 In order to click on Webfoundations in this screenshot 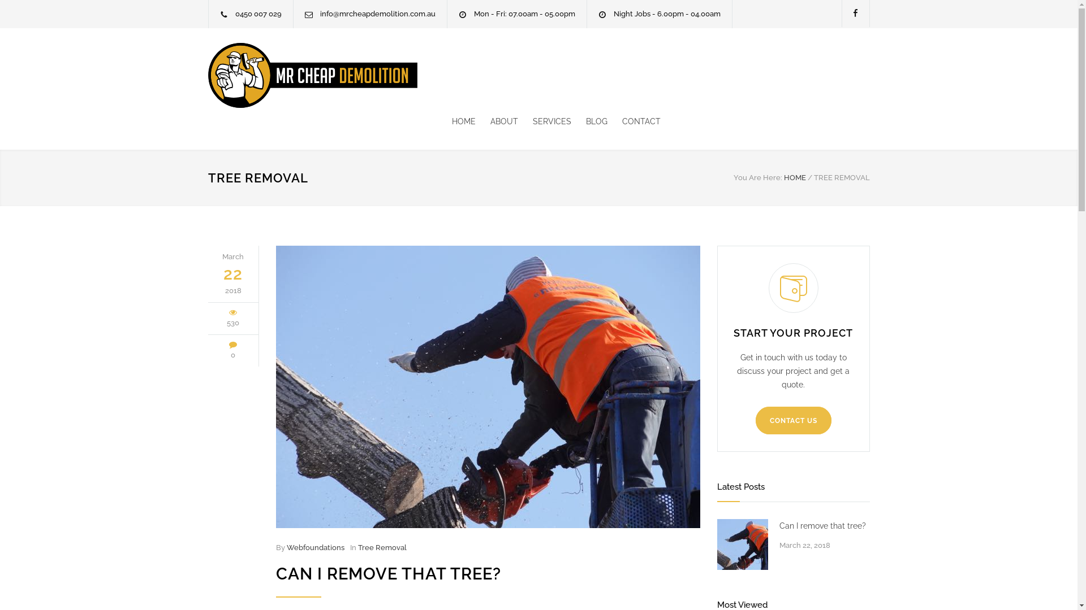, I will do `click(315, 548)`.